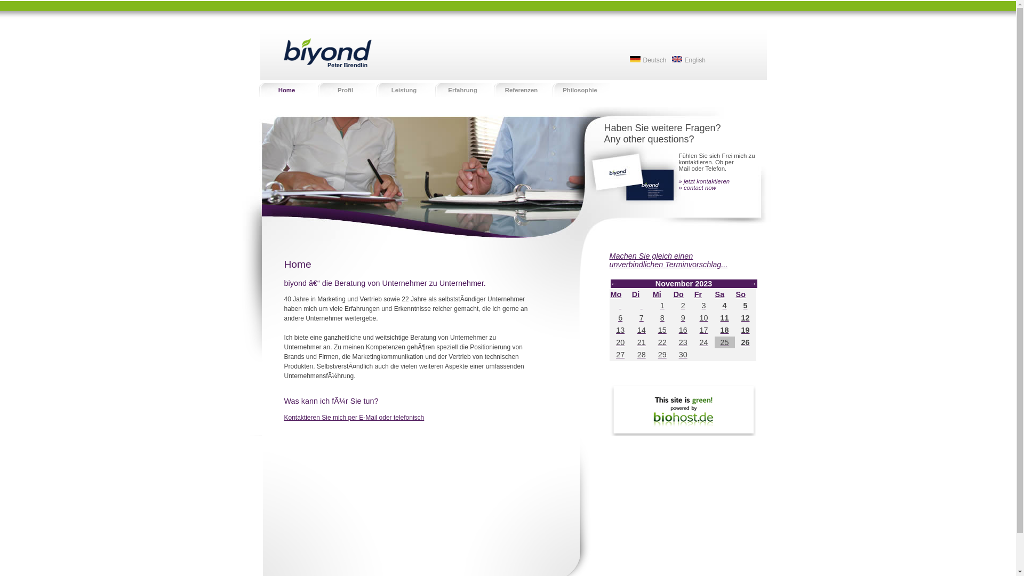  What do you see at coordinates (620, 355) in the screenshot?
I see `27` at bounding box center [620, 355].